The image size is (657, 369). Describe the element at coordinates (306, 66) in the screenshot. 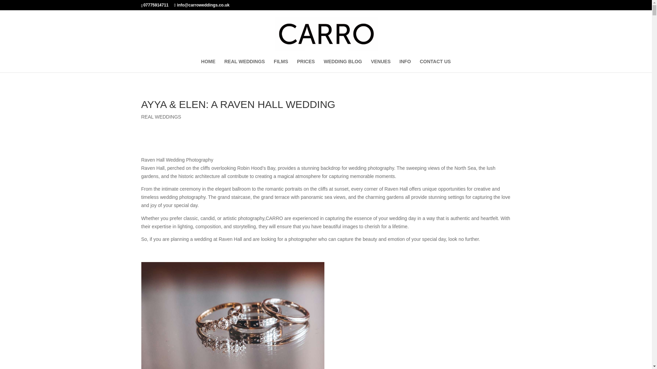

I see `PRICES` at that location.